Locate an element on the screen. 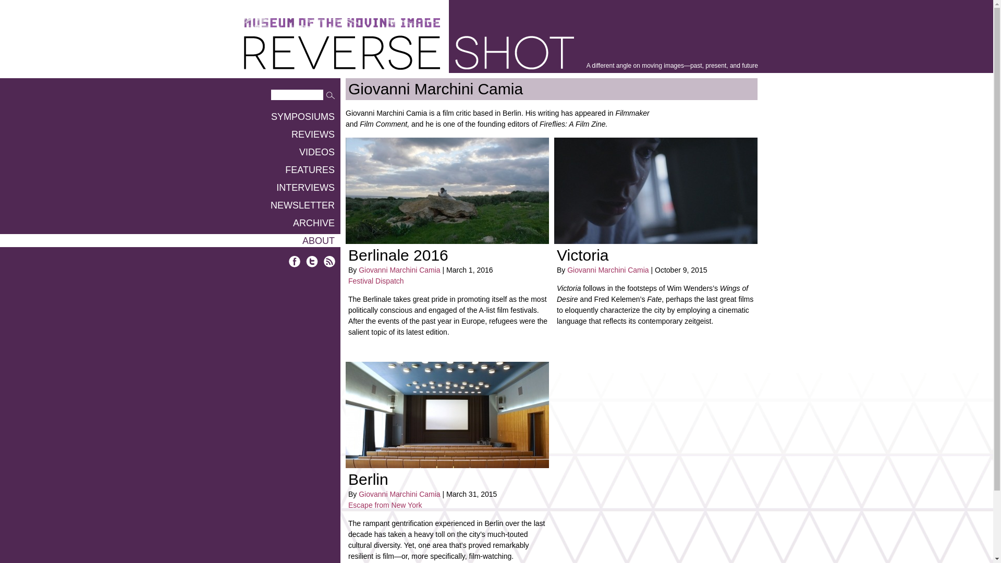 The height and width of the screenshot is (563, 1001). VIDEOS is located at coordinates (170, 151).